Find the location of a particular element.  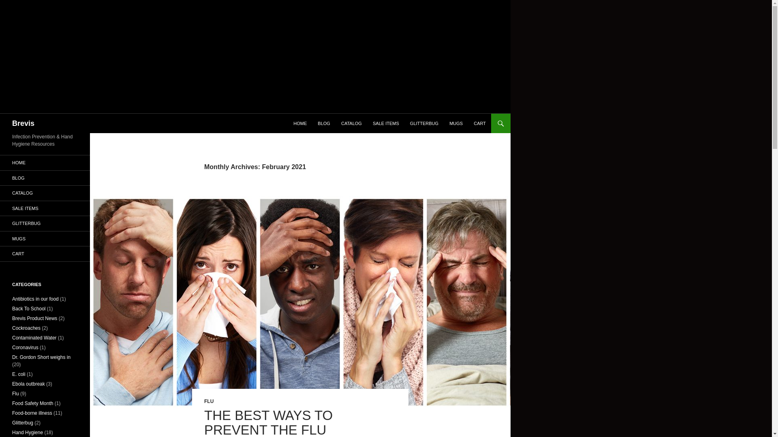

Flu is located at coordinates (15, 393).